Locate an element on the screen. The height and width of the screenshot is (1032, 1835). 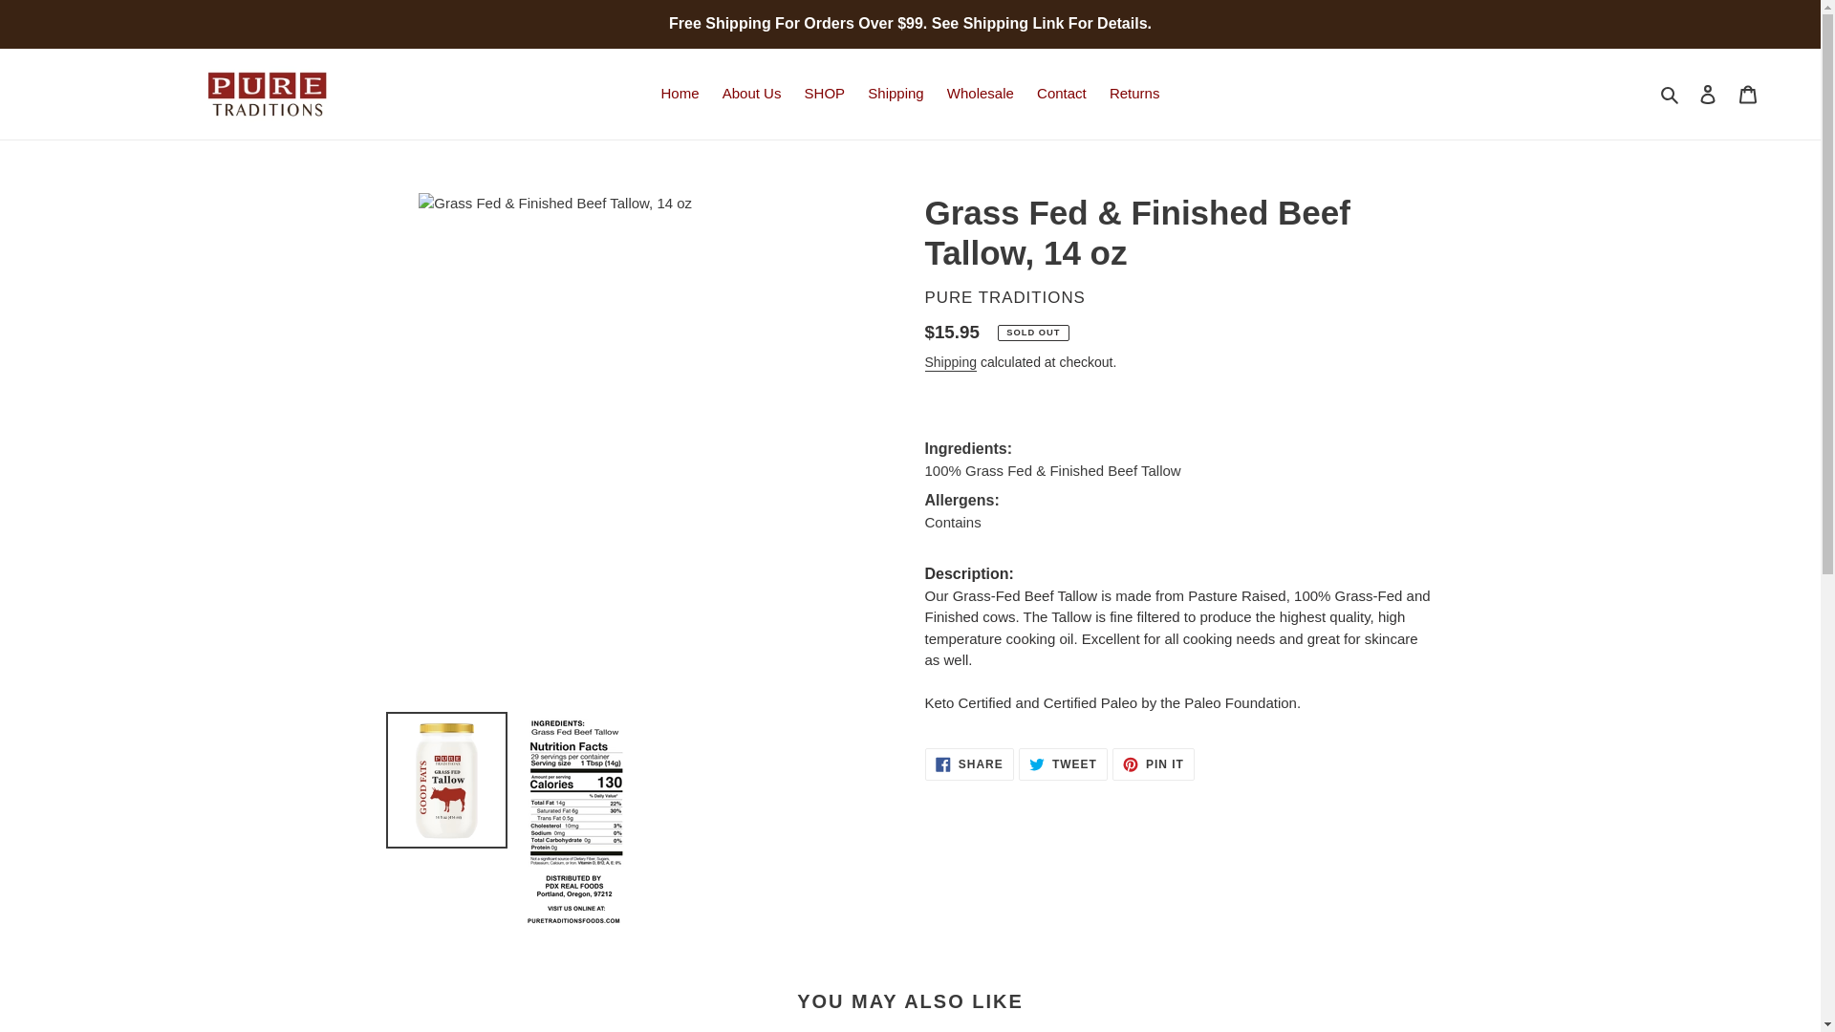
Home is located at coordinates (1063, 764).